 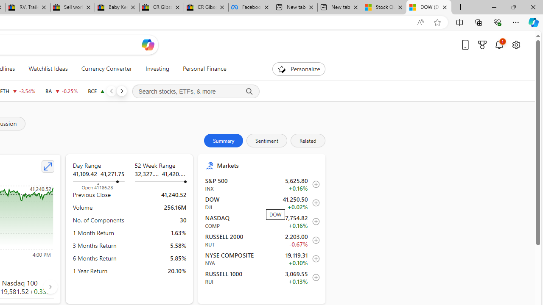 What do you see at coordinates (157, 69) in the screenshot?
I see `Investing` at bounding box center [157, 69].